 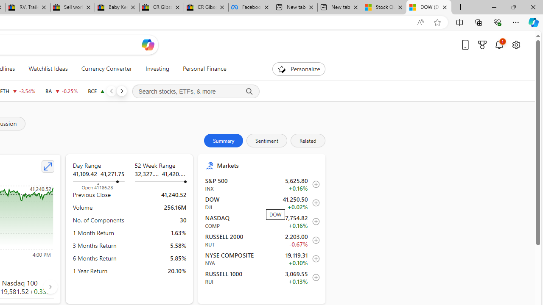 What do you see at coordinates (157, 69) in the screenshot?
I see `Investing` at bounding box center [157, 69].